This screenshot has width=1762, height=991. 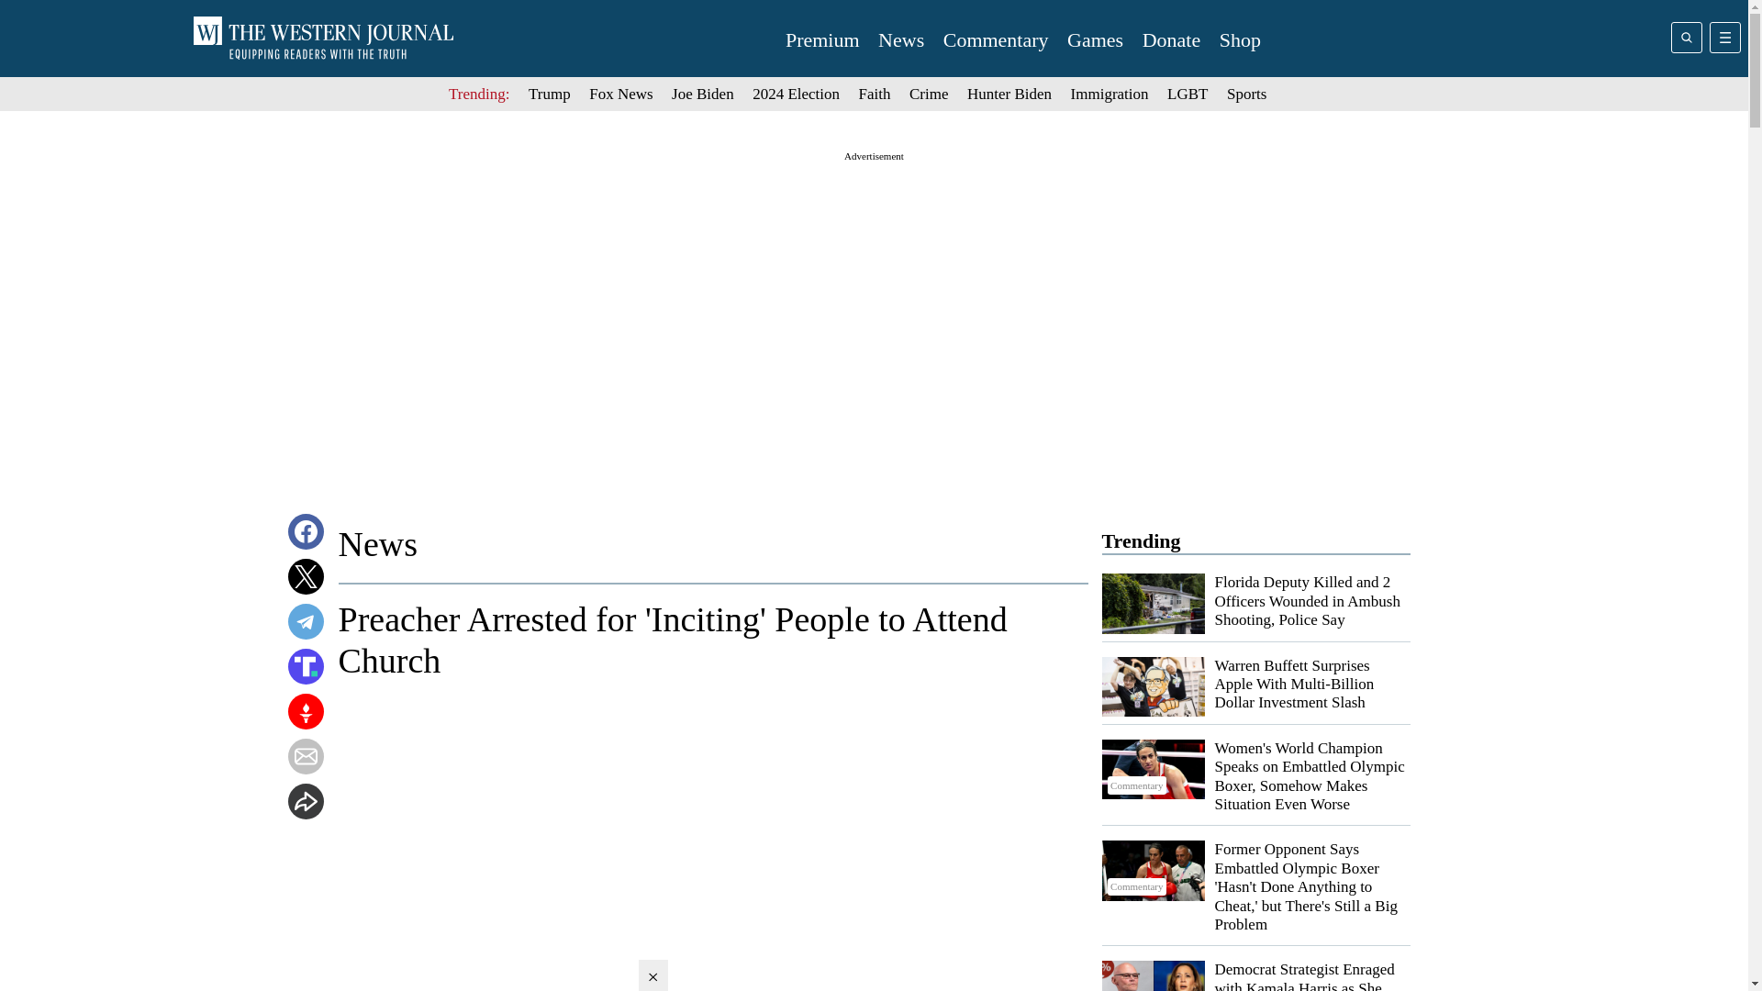 I want to click on Trump, so click(x=550, y=94).